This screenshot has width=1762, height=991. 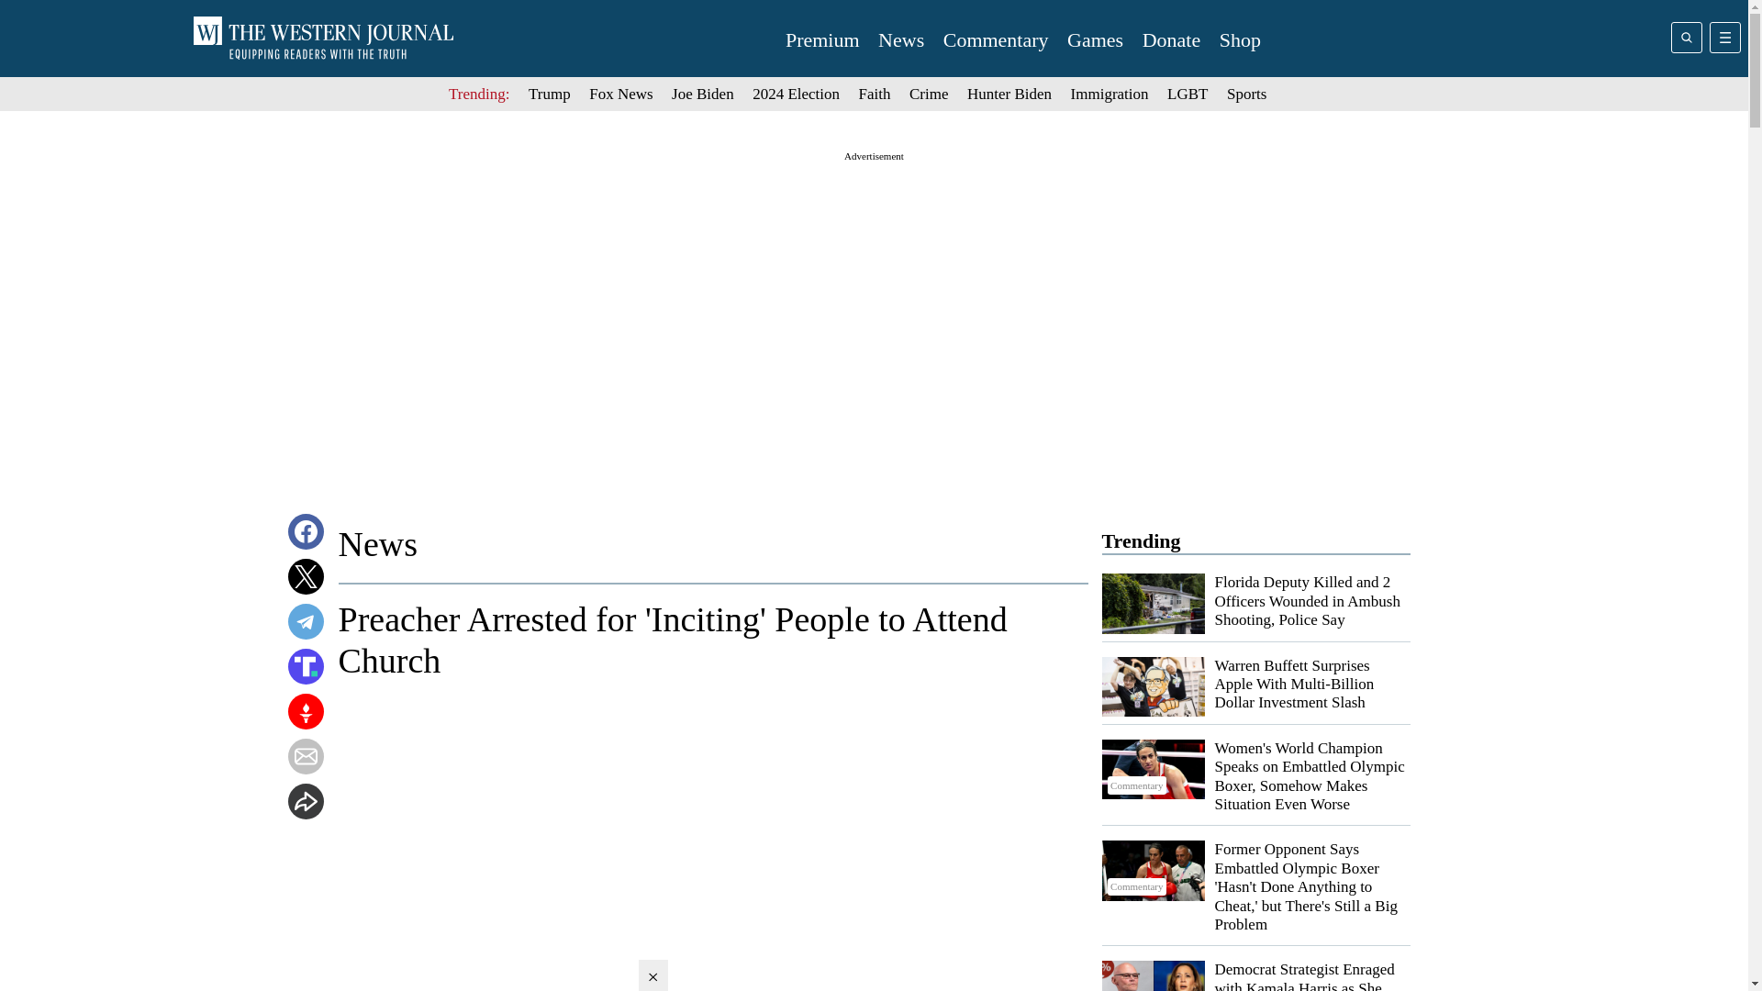 I want to click on Trump, so click(x=550, y=94).